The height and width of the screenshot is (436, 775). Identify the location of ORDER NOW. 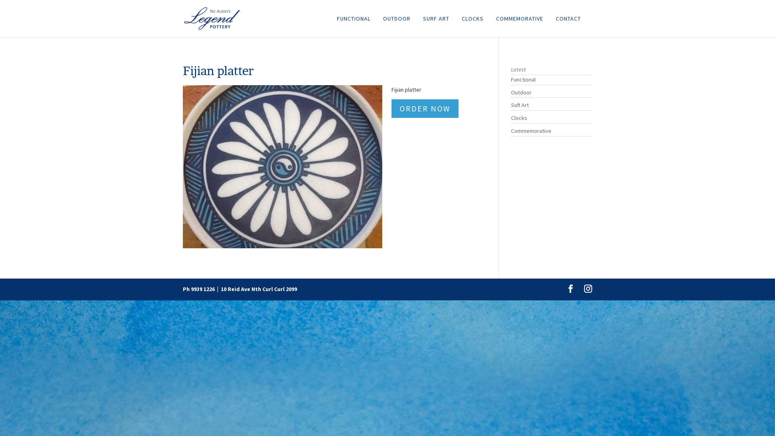
(425, 109).